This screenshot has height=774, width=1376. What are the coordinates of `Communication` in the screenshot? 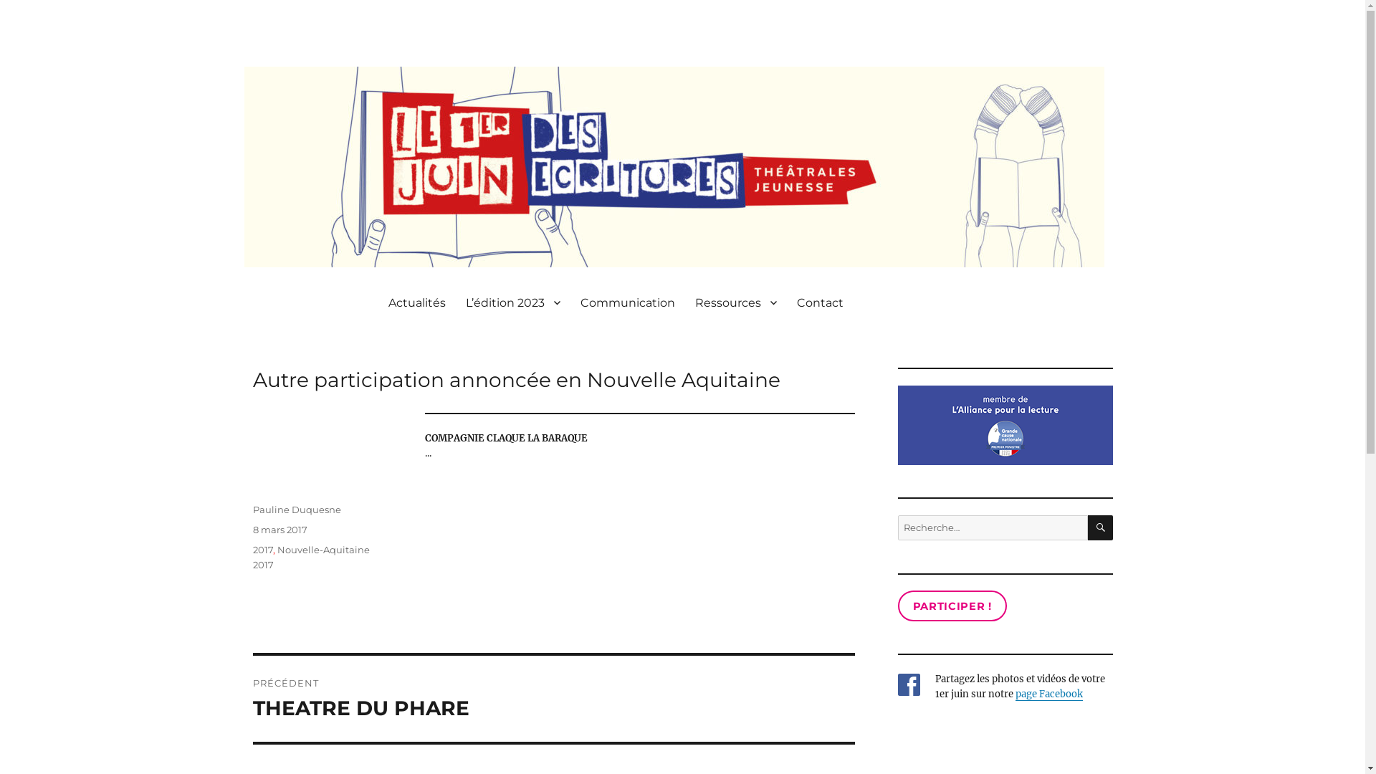 It's located at (628, 302).